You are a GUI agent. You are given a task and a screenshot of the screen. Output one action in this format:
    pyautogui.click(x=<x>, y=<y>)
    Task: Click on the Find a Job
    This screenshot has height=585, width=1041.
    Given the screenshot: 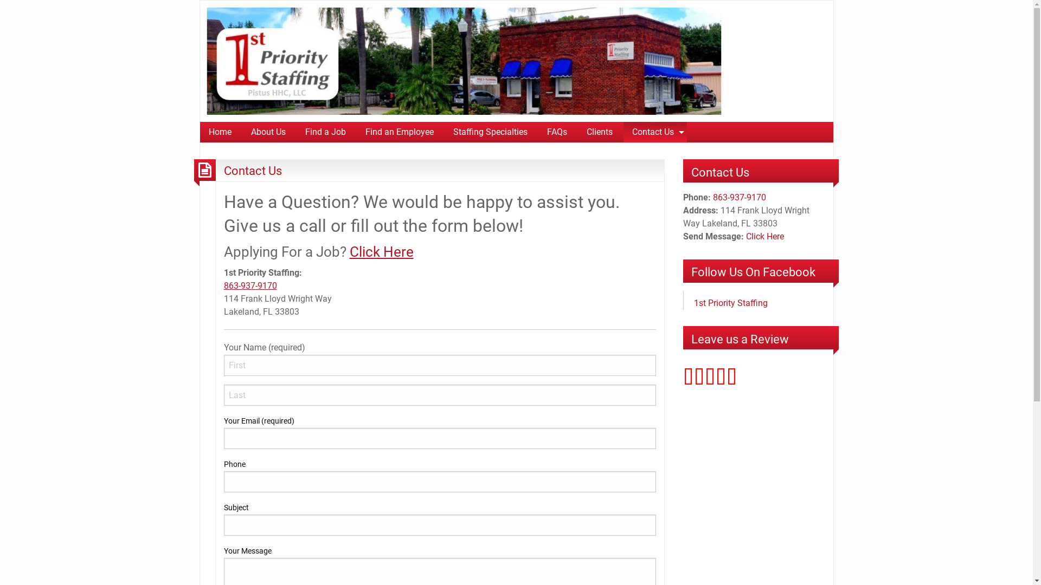 What is the action you would take?
    pyautogui.click(x=325, y=132)
    